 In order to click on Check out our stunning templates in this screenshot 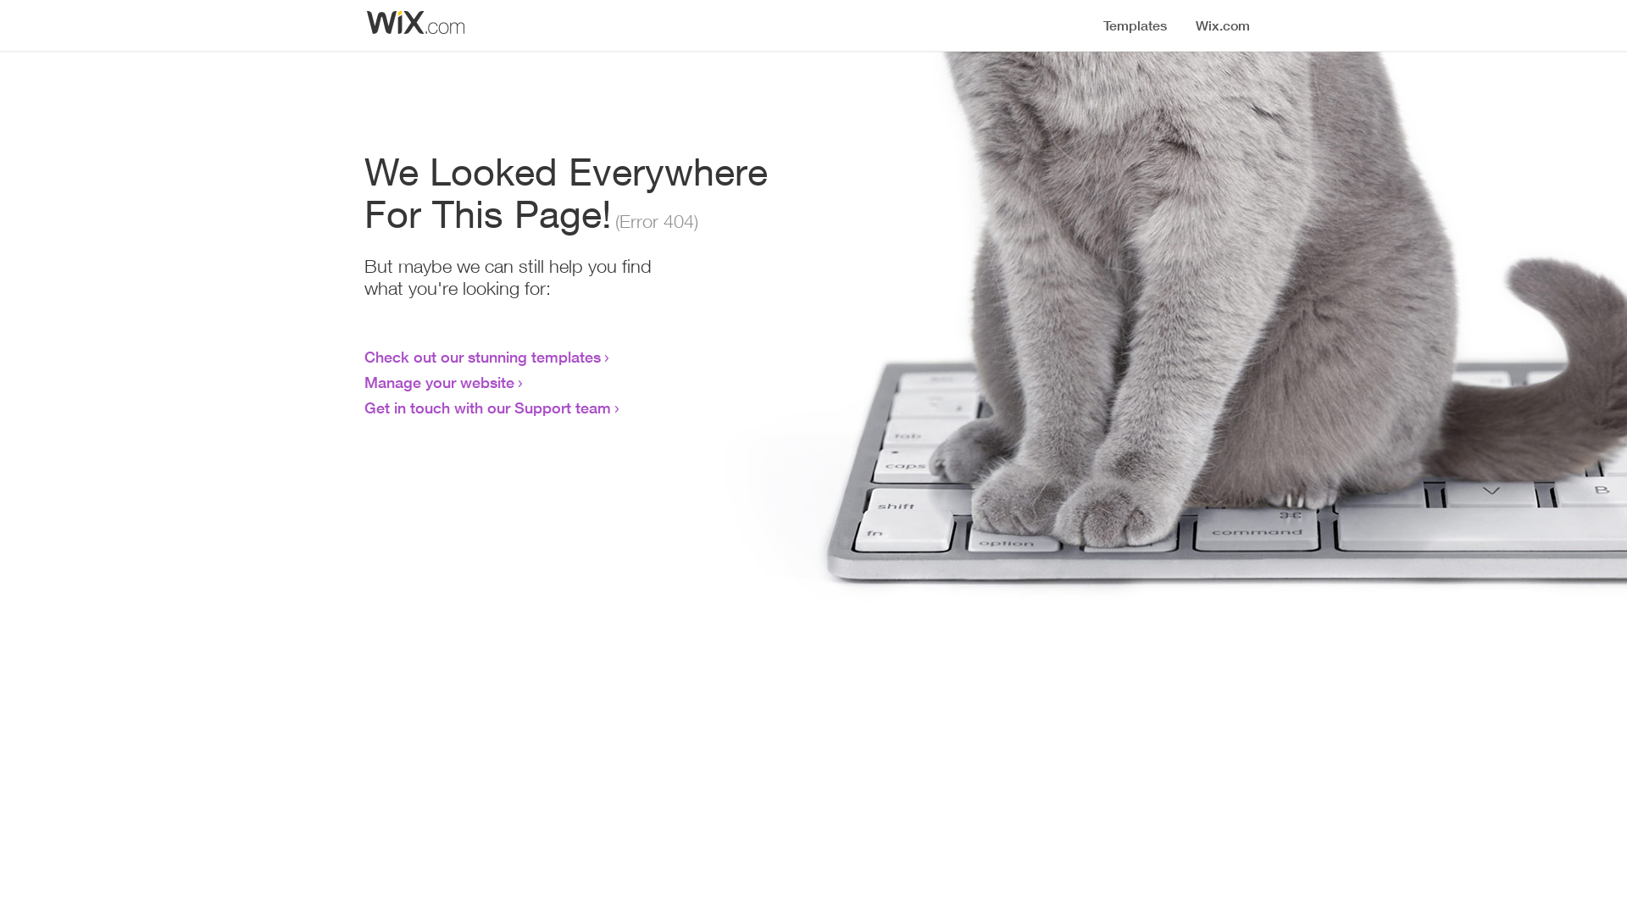, I will do `click(483, 357)`.